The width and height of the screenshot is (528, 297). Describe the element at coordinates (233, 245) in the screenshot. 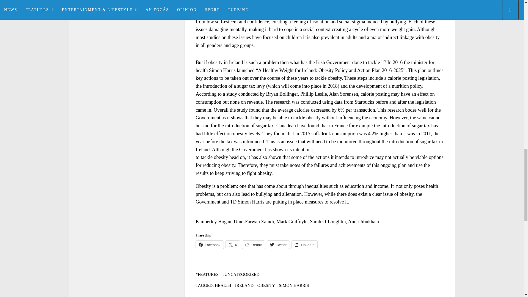

I see `Click to share on X` at that location.